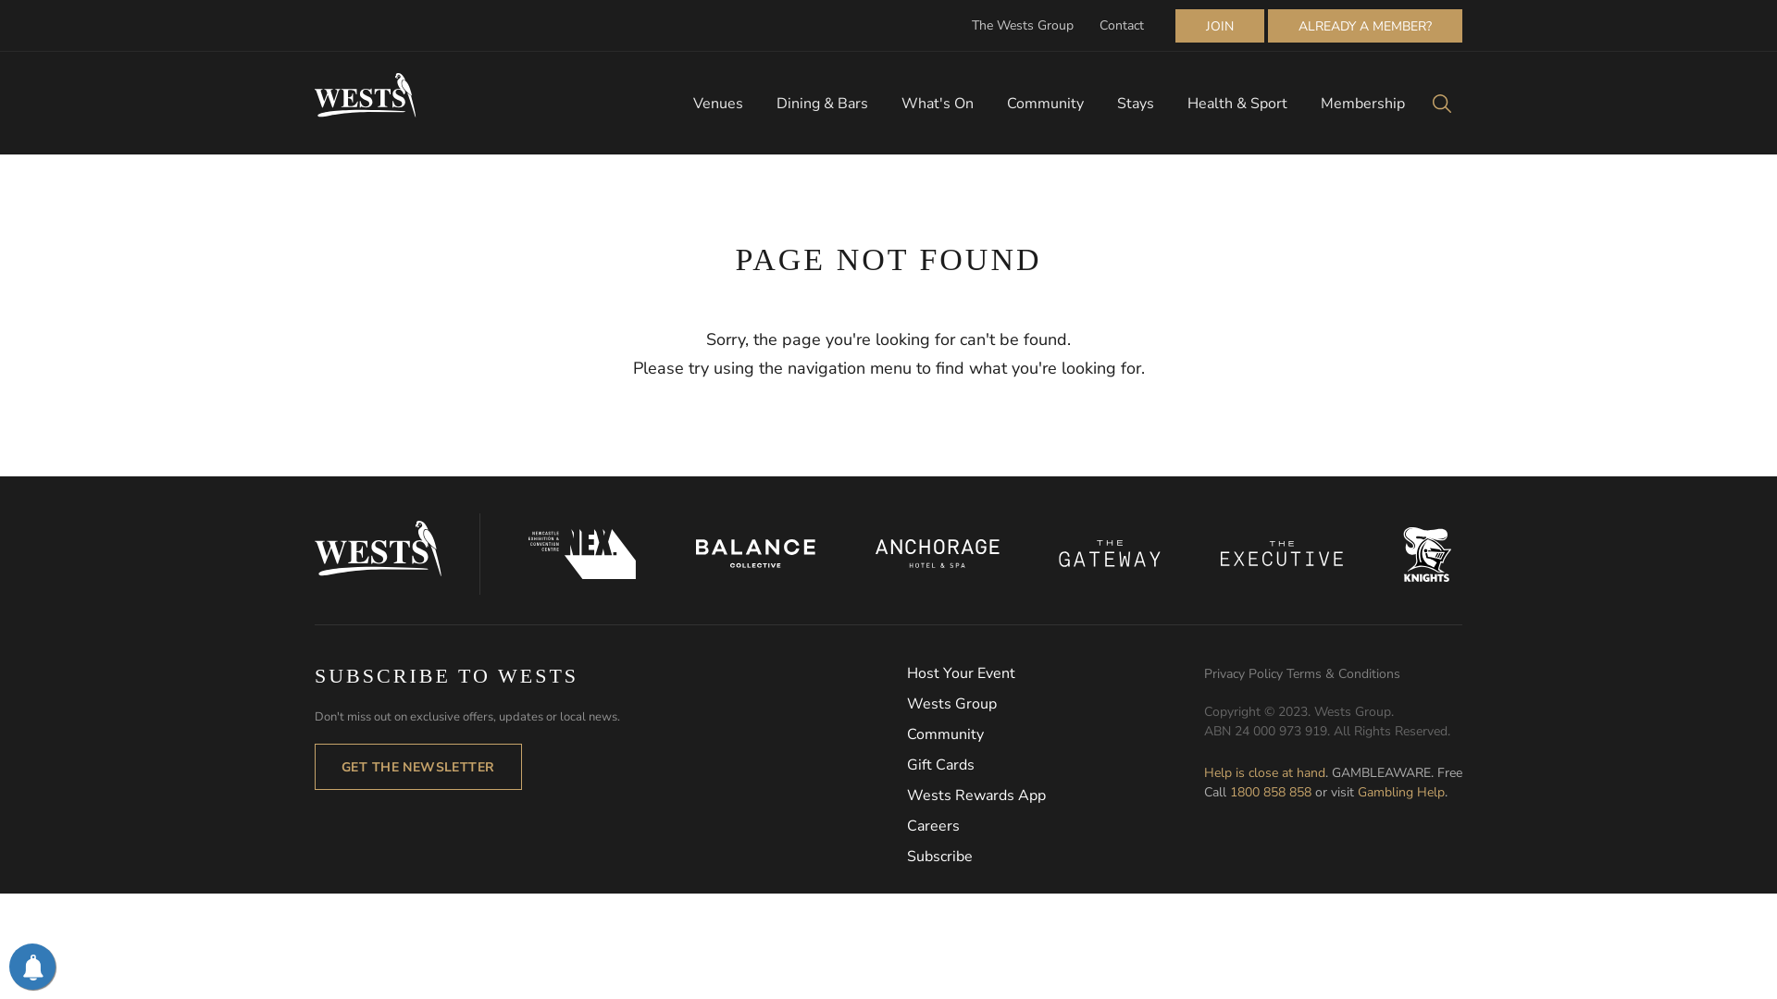 The image size is (1777, 999). I want to click on GET THE NEWSLETTER, so click(418, 767).